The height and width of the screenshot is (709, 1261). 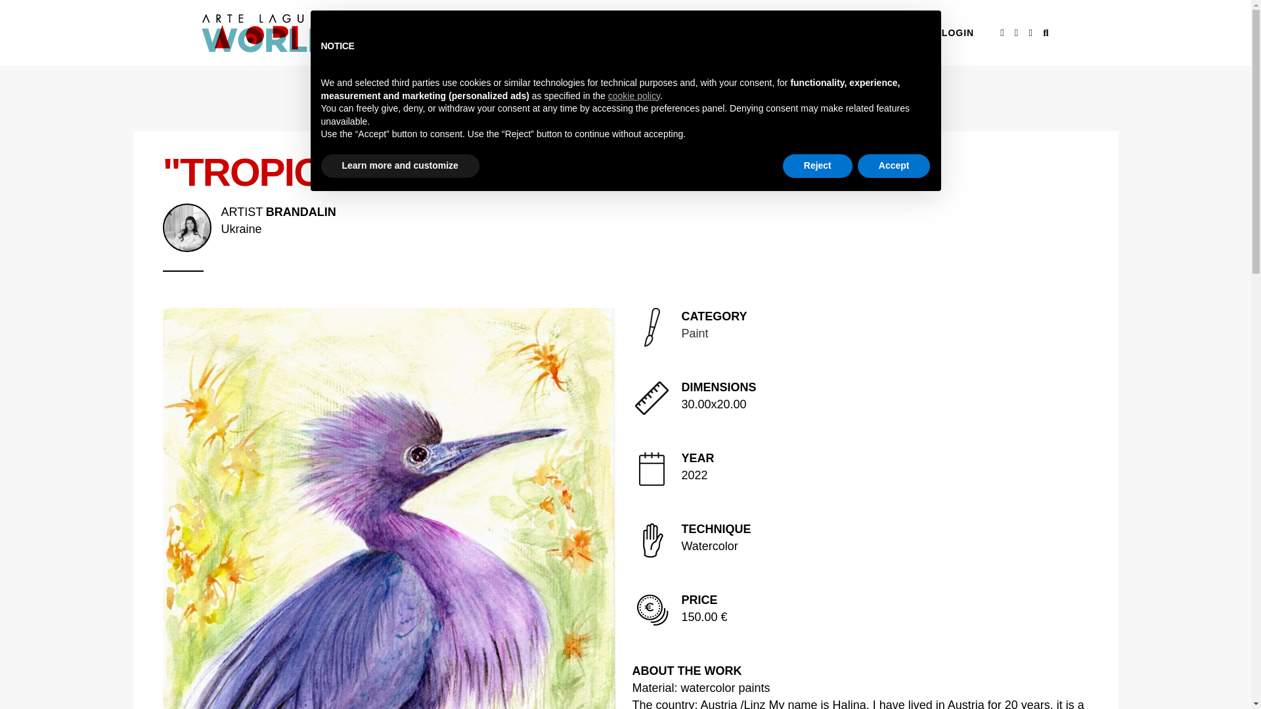 I want to click on CONTACT, so click(x=895, y=33).